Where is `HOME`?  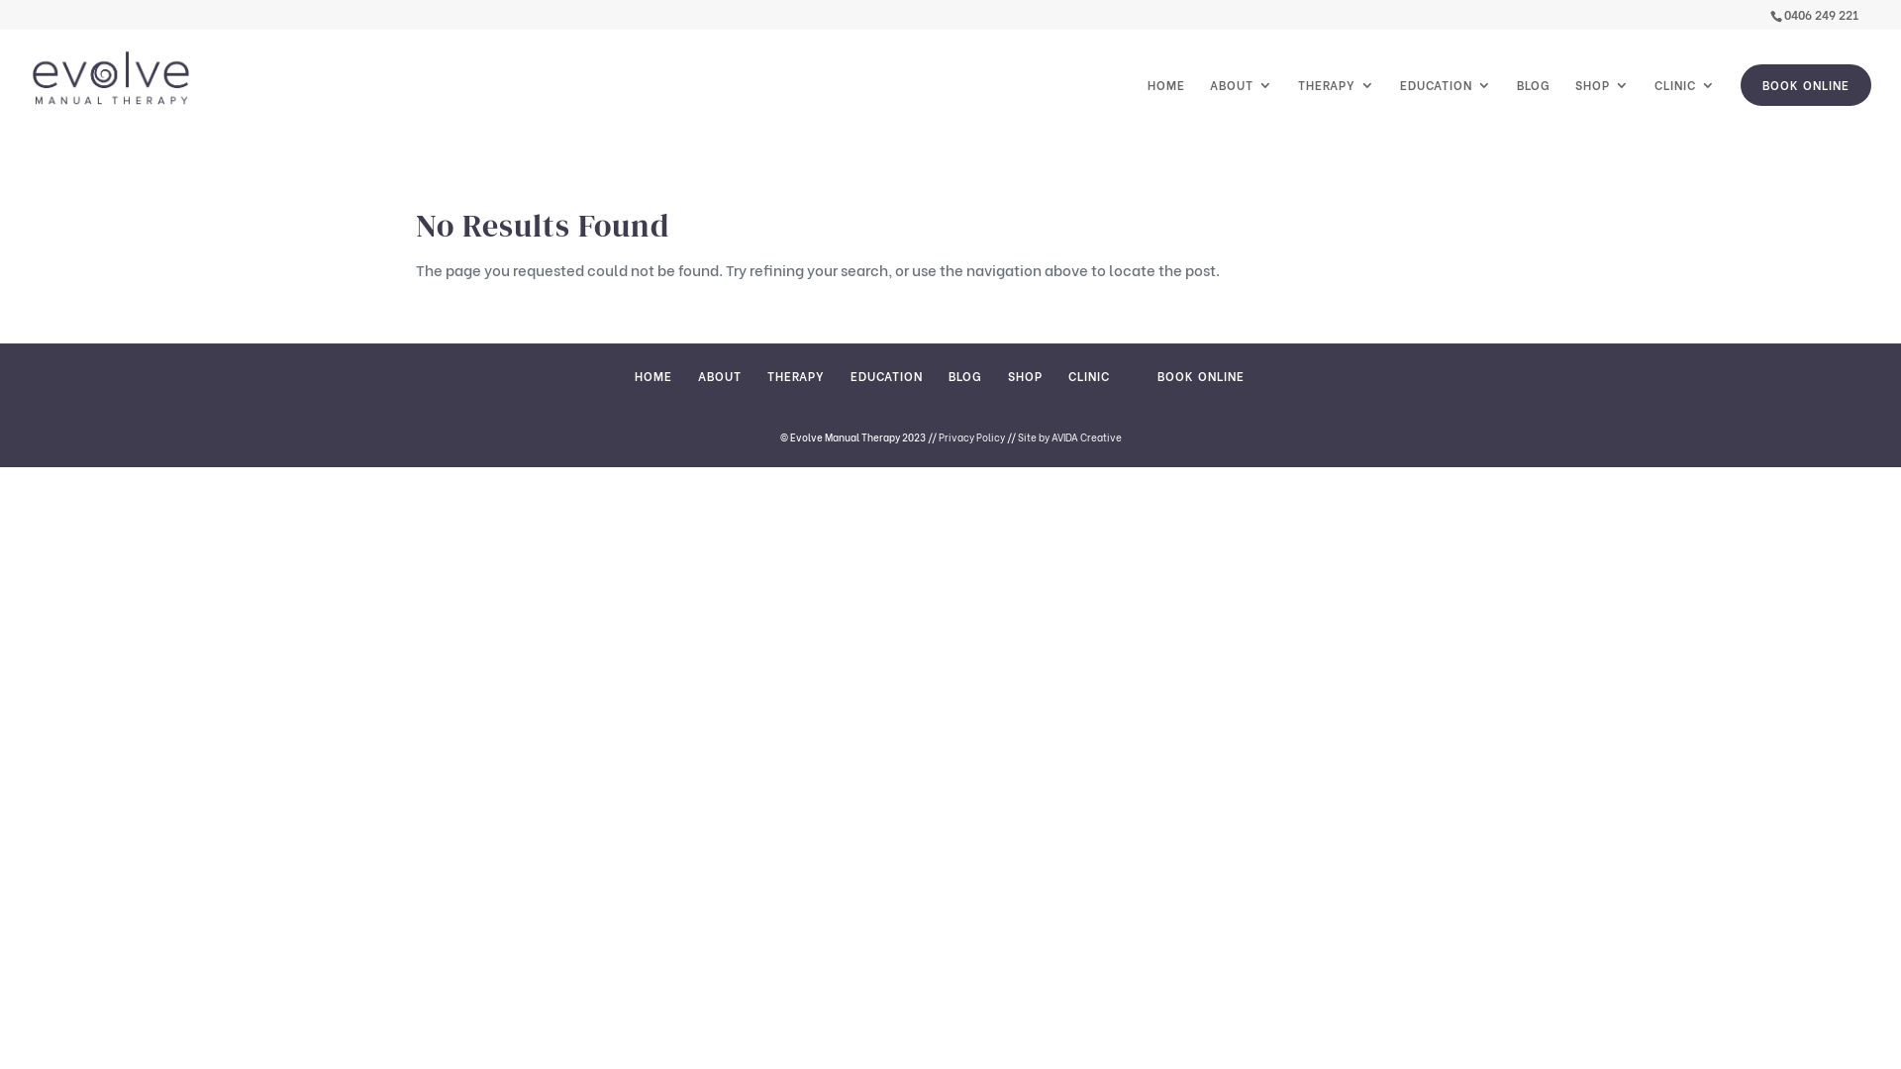
HOME is located at coordinates (1166, 103).